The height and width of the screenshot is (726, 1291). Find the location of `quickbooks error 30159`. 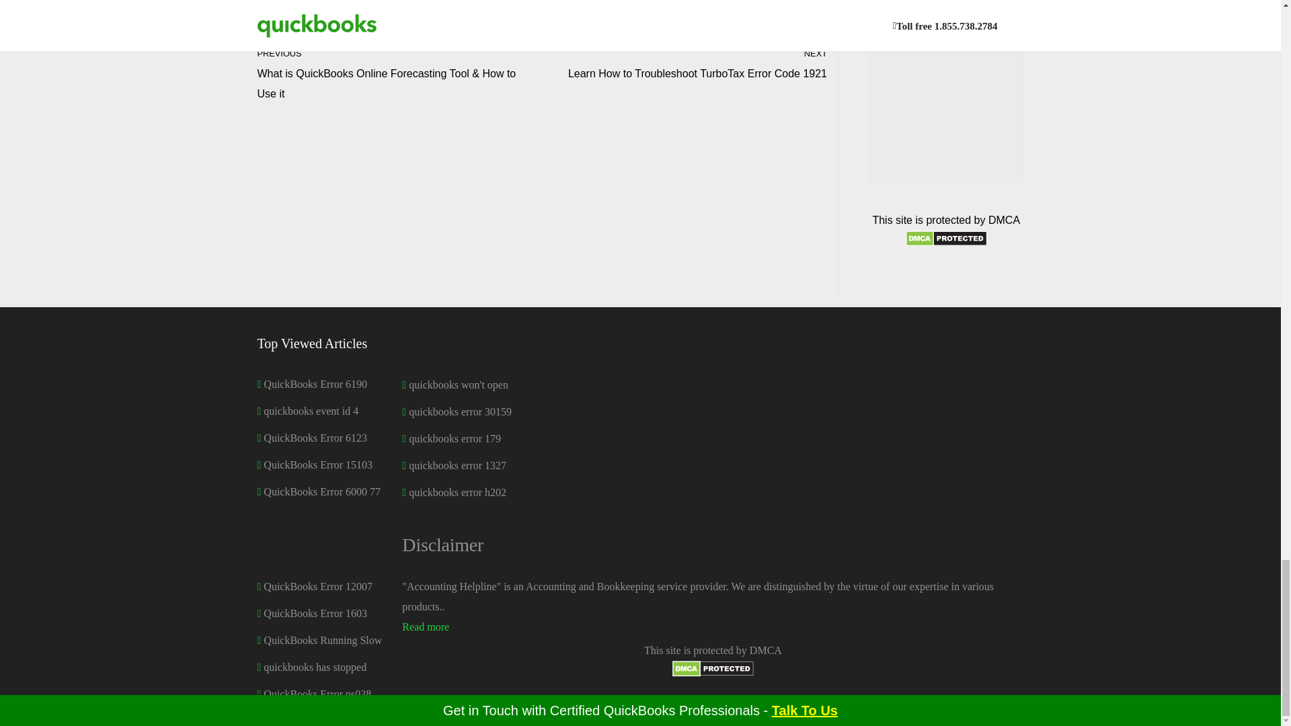

quickbooks error 30159 is located at coordinates (460, 411).